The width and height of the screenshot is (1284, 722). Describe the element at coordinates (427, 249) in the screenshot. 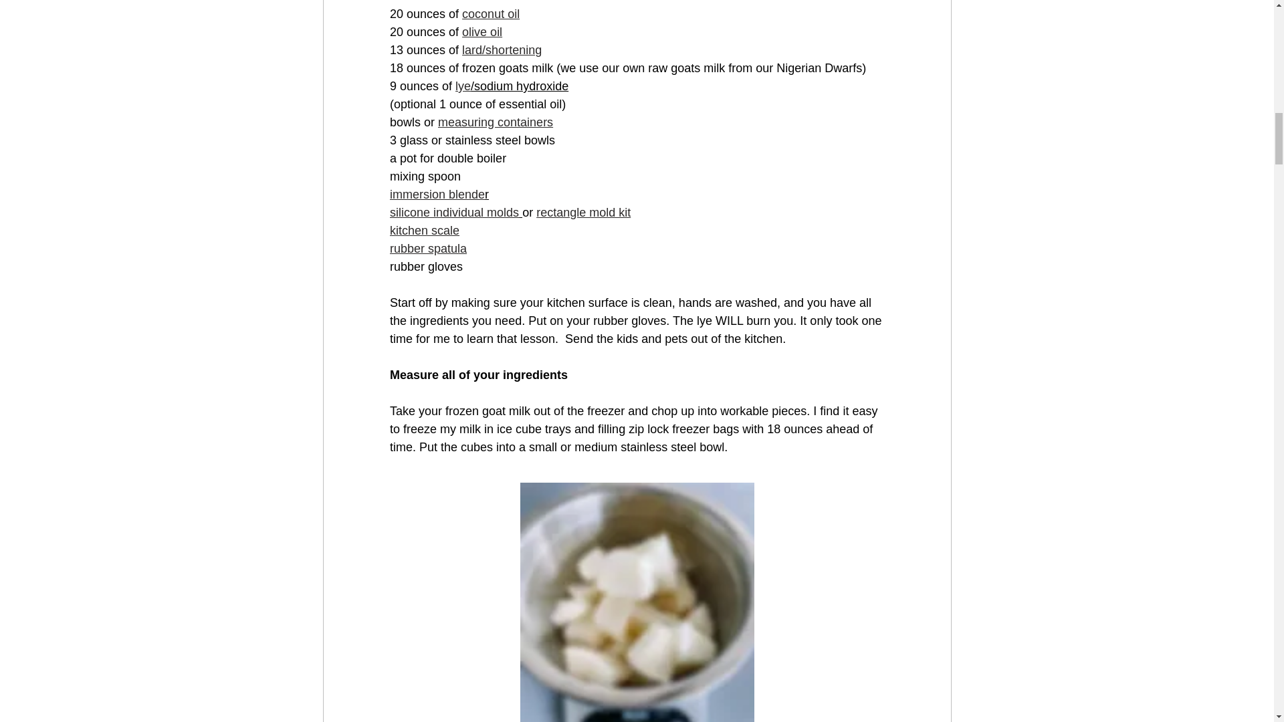

I see `rubber spatula` at that location.